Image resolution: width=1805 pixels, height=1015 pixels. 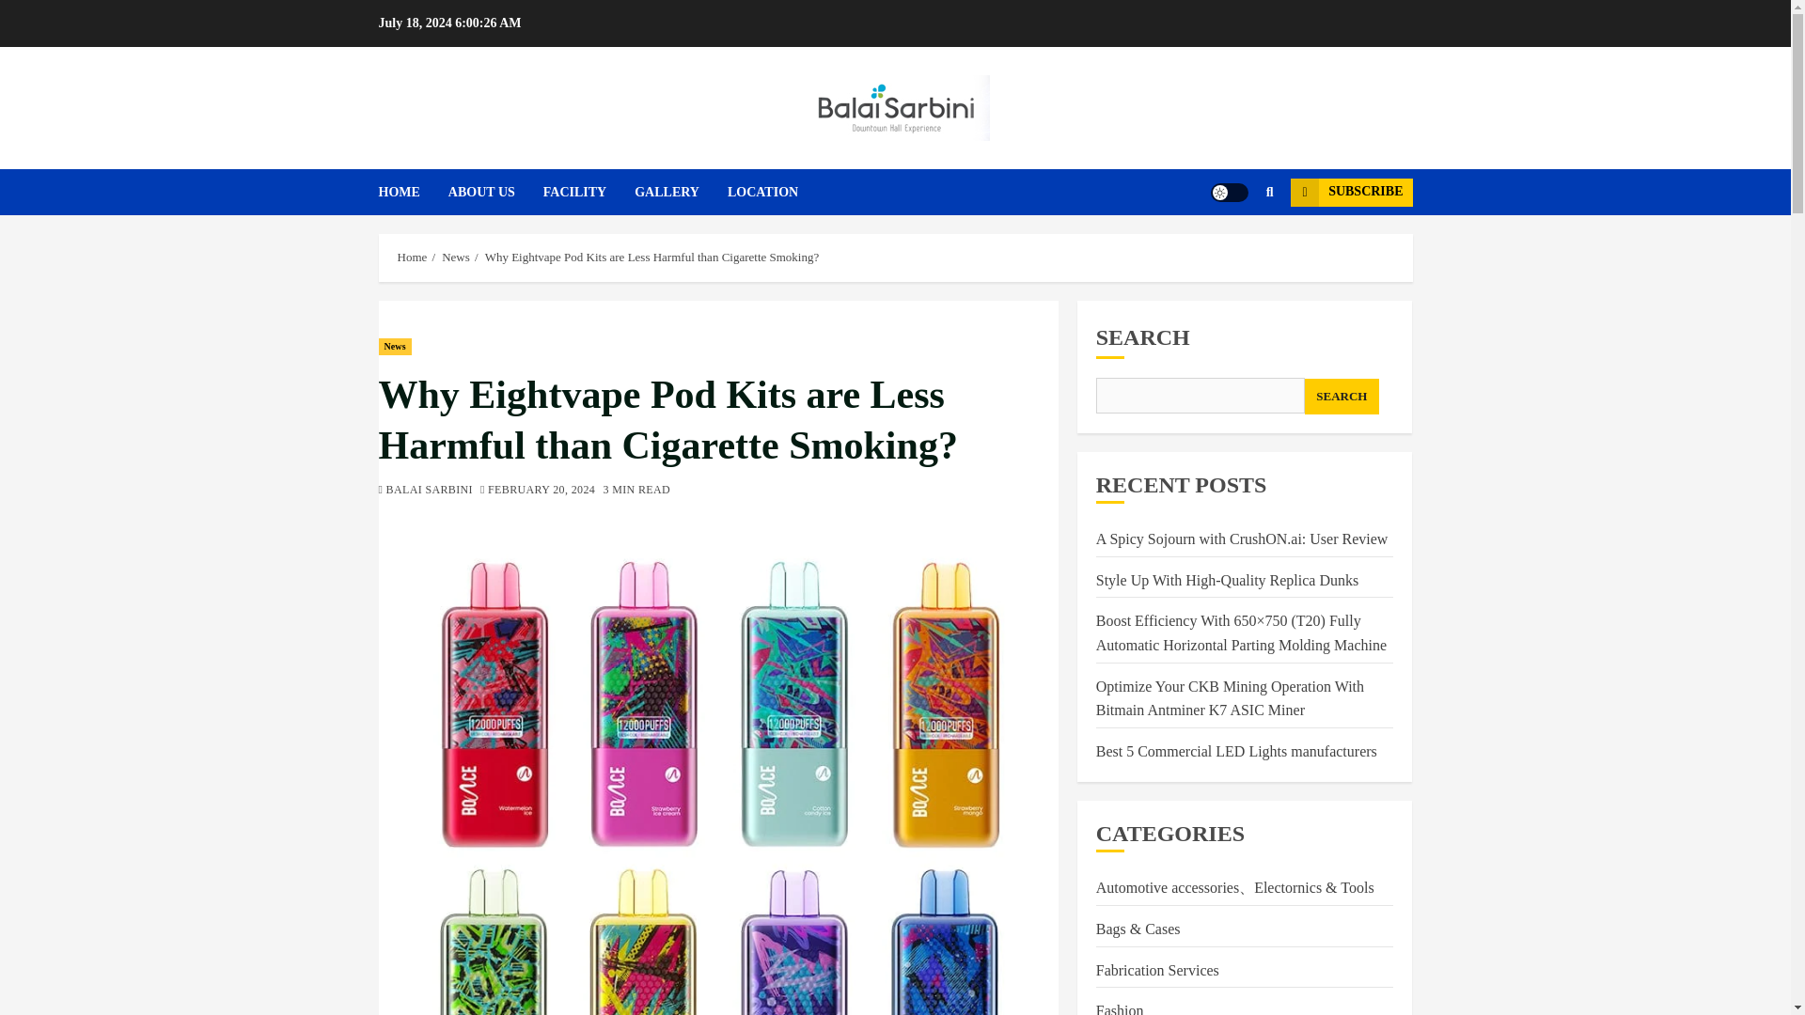 What do you see at coordinates (1350, 193) in the screenshot?
I see `SUBSCRIBE` at bounding box center [1350, 193].